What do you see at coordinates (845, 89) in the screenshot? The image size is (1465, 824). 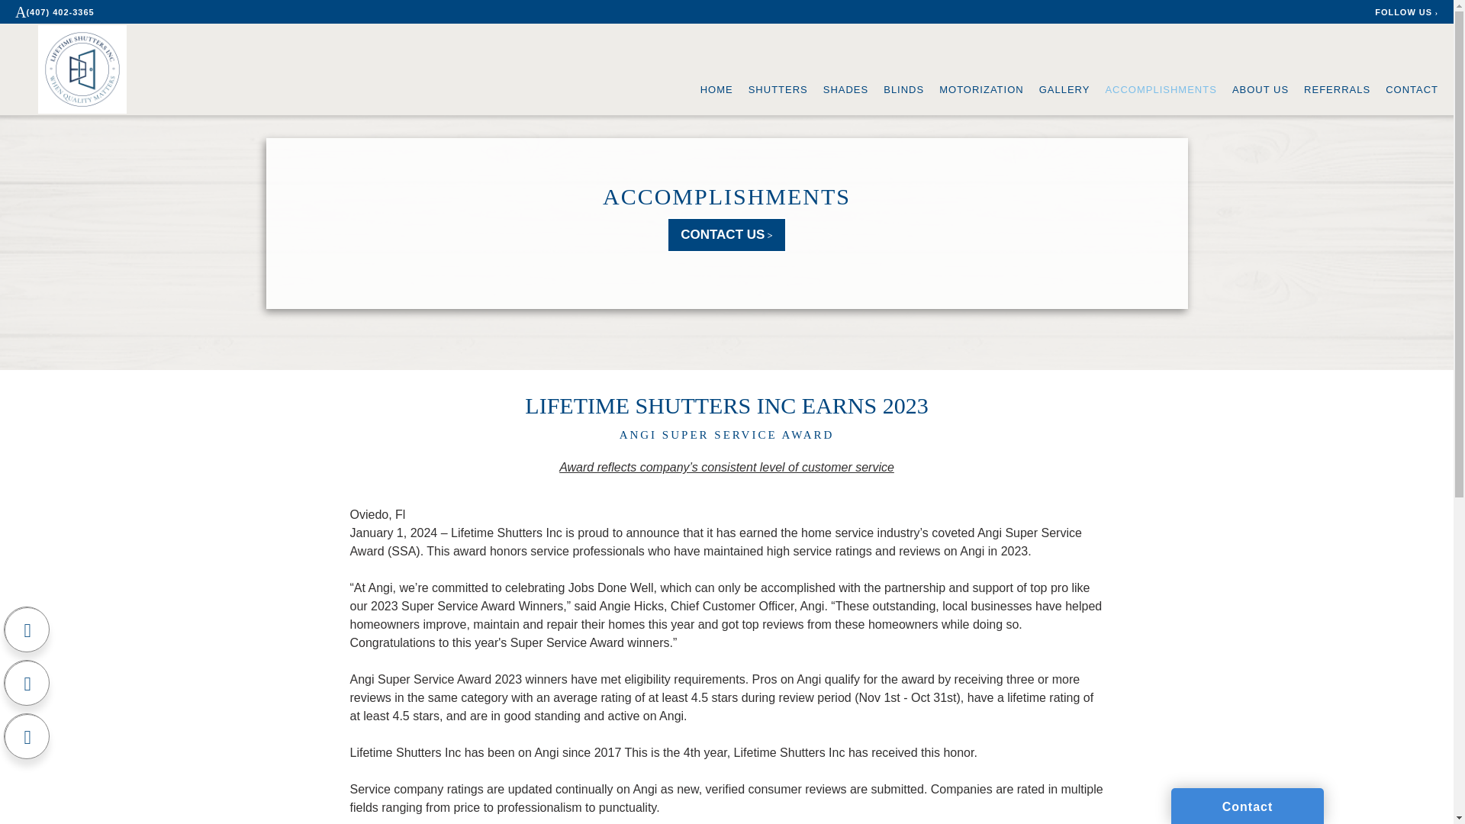 I see `SHADES` at bounding box center [845, 89].